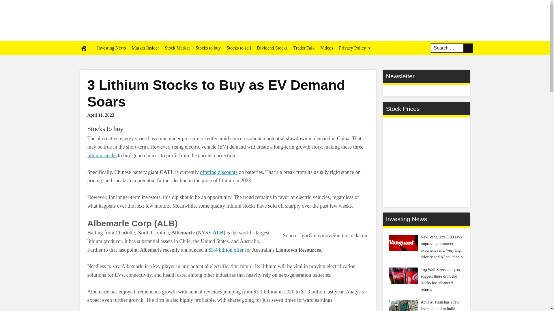 The image size is (554, 311). What do you see at coordinates (111, 48) in the screenshot?
I see `Investing News` at bounding box center [111, 48].